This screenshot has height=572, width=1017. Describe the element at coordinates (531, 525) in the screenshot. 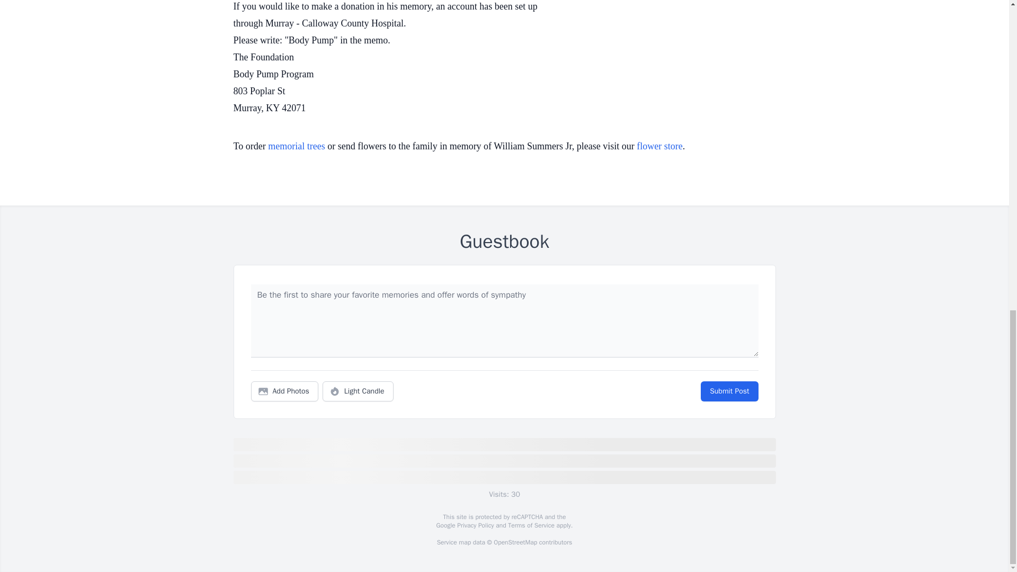

I see `Terms of Service` at that location.